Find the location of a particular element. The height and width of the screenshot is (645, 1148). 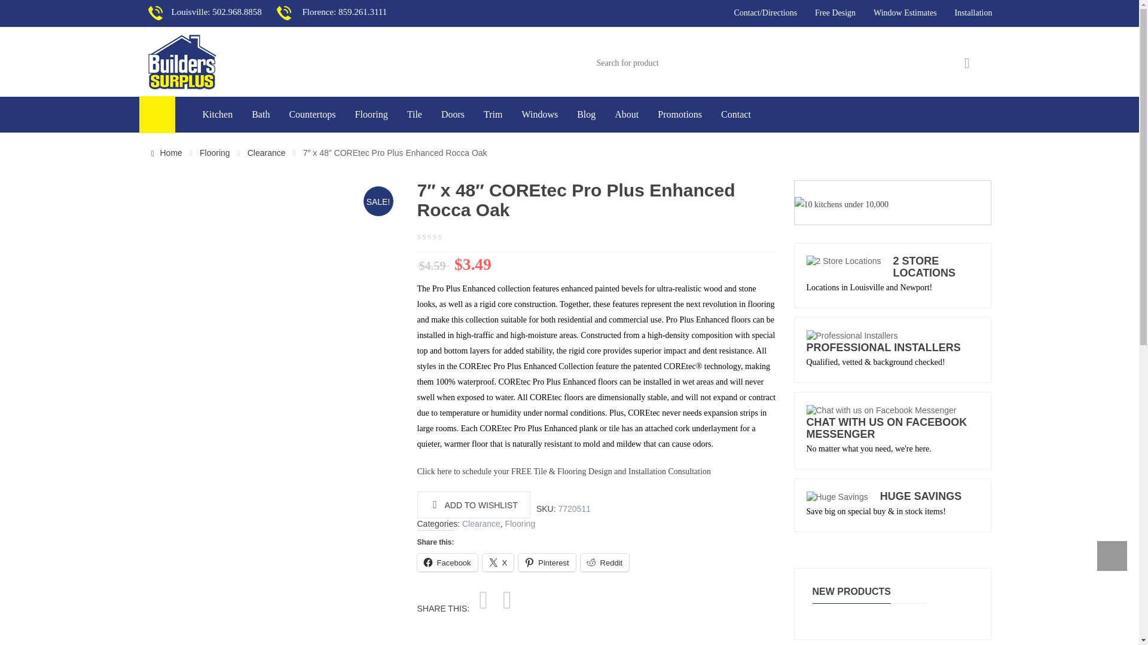

Click to share on Facebook is located at coordinates (447, 562).